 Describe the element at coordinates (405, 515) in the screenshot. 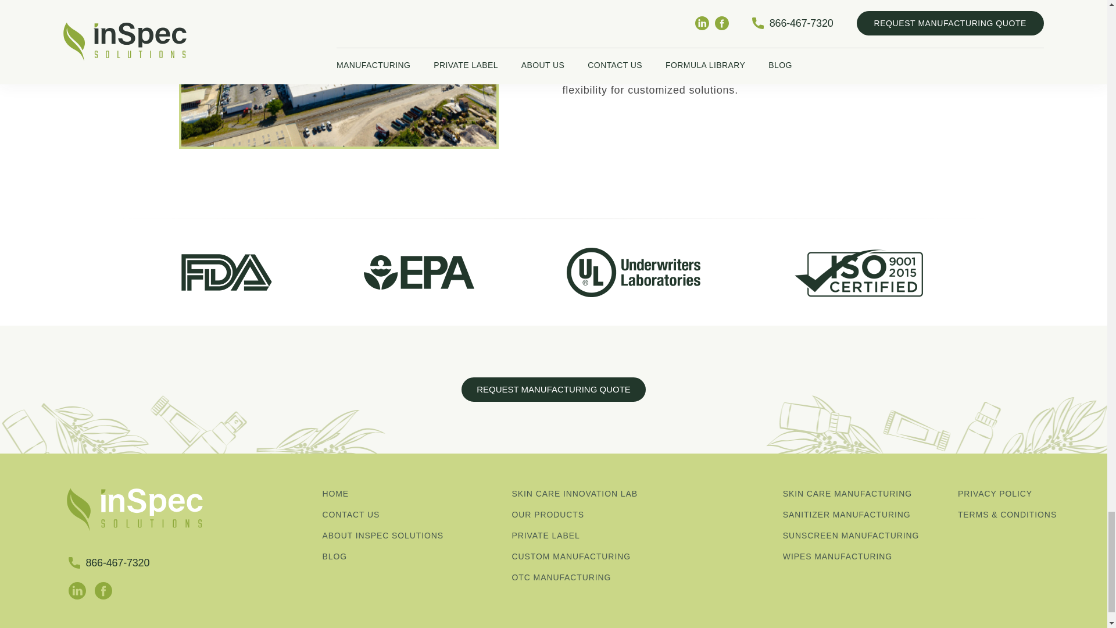

I see `CONTACT US` at that location.